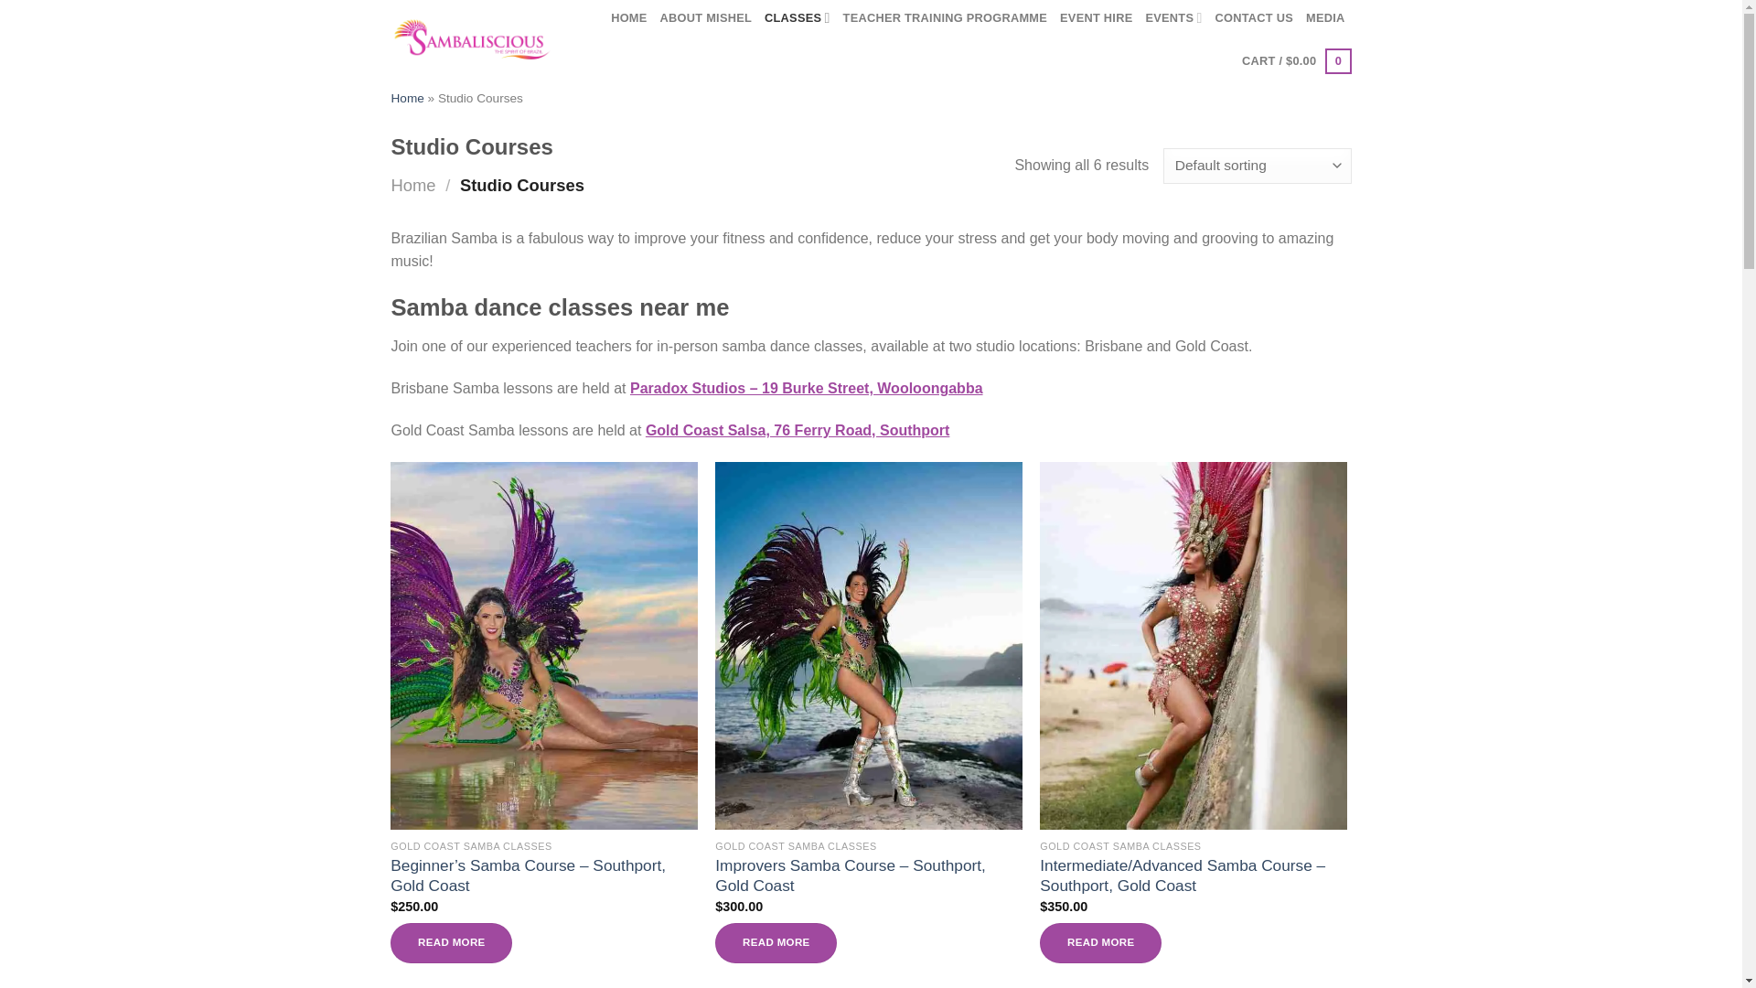 This screenshot has width=1756, height=988. What do you see at coordinates (1099, 942) in the screenshot?
I see `READ MORE` at bounding box center [1099, 942].